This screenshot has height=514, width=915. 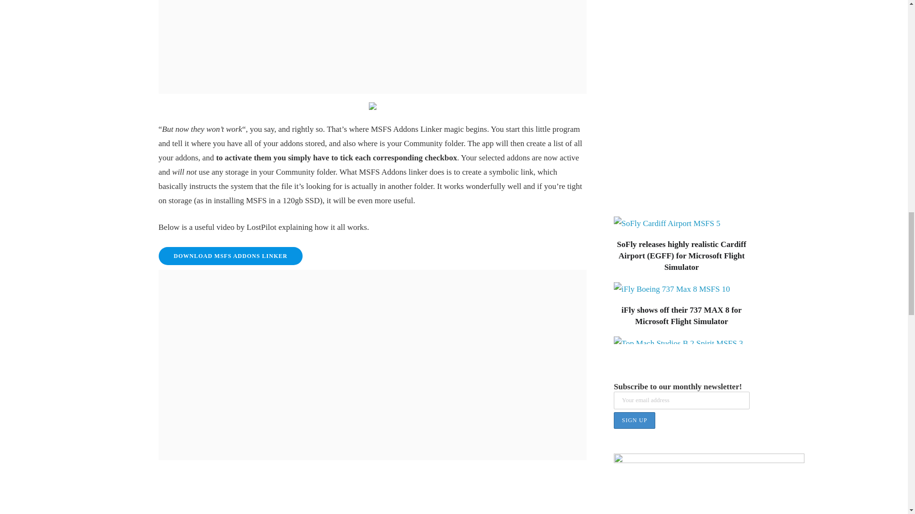 What do you see at coordinates (372, 506) in the screenshot?
I see `MSFS Addon Review: MSFS Addons Linker by bad2000` at bounding box center [372, 506].